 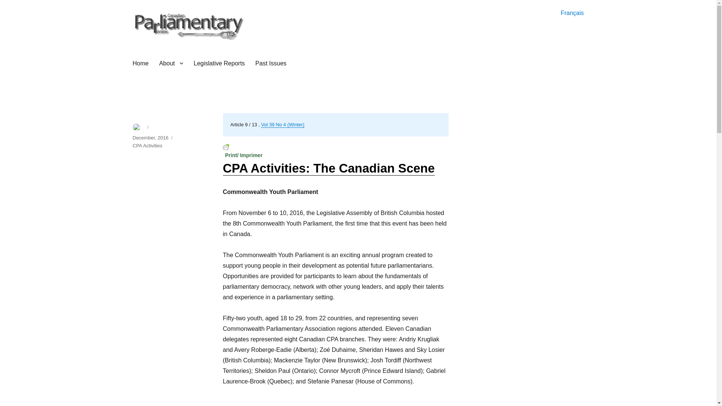 What do you see at coordinates (271, 63) in the screenshot?
I see `Past Issues` at bounding box center [271, 63].